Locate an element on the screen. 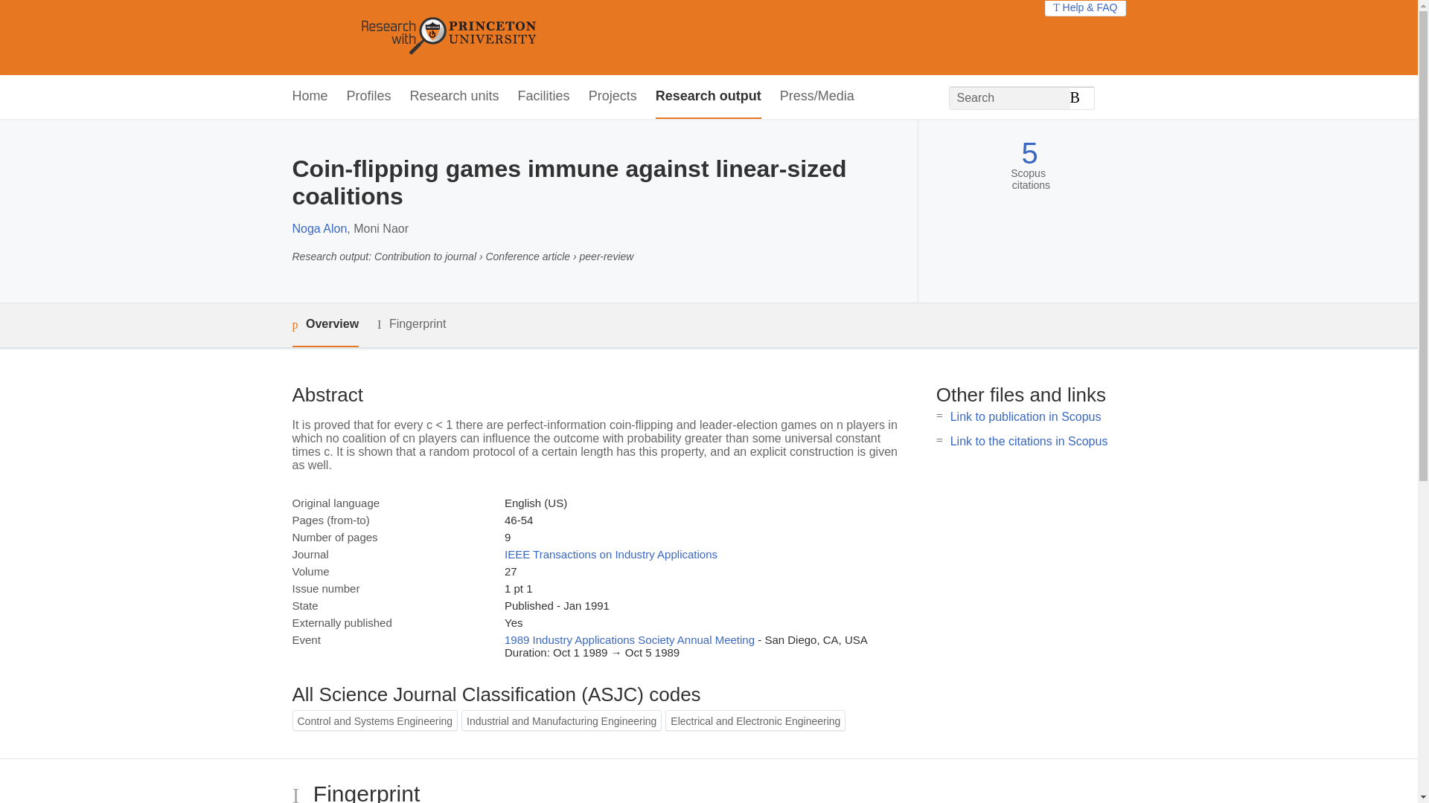 This screenshot has width=1429, height=803. 1989 Industry Applications Society Annual Meeting is located at coordinates (629, 639).